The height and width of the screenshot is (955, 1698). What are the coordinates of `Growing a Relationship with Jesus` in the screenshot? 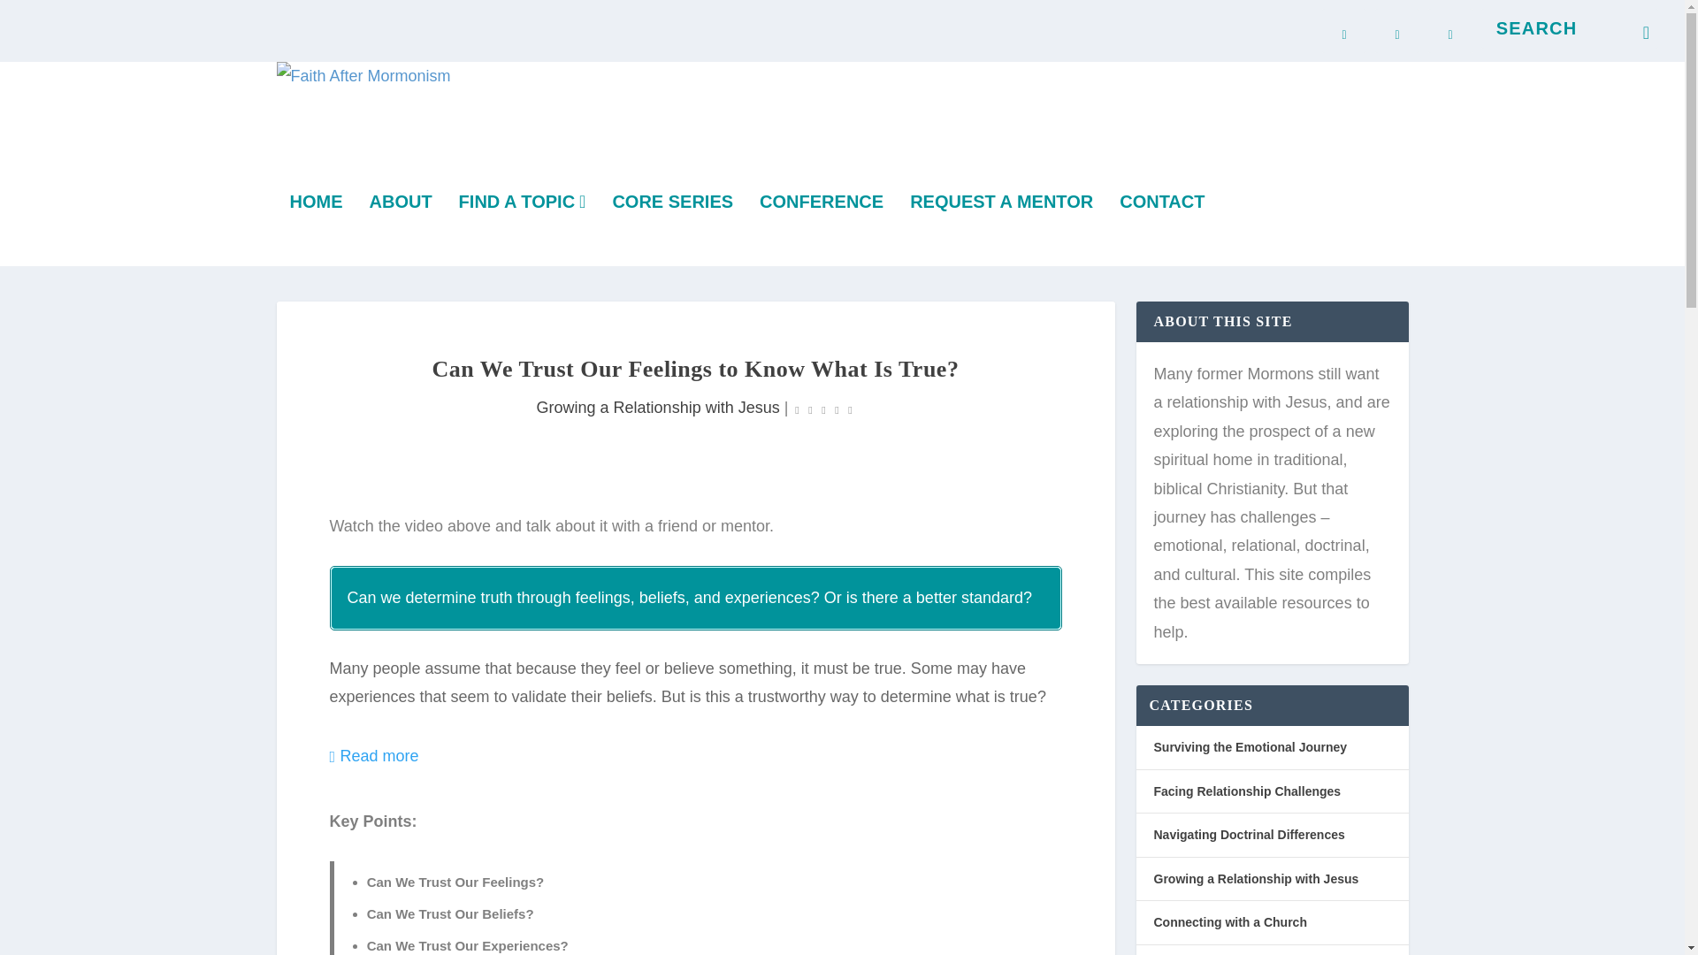 It's located at (658, 407).